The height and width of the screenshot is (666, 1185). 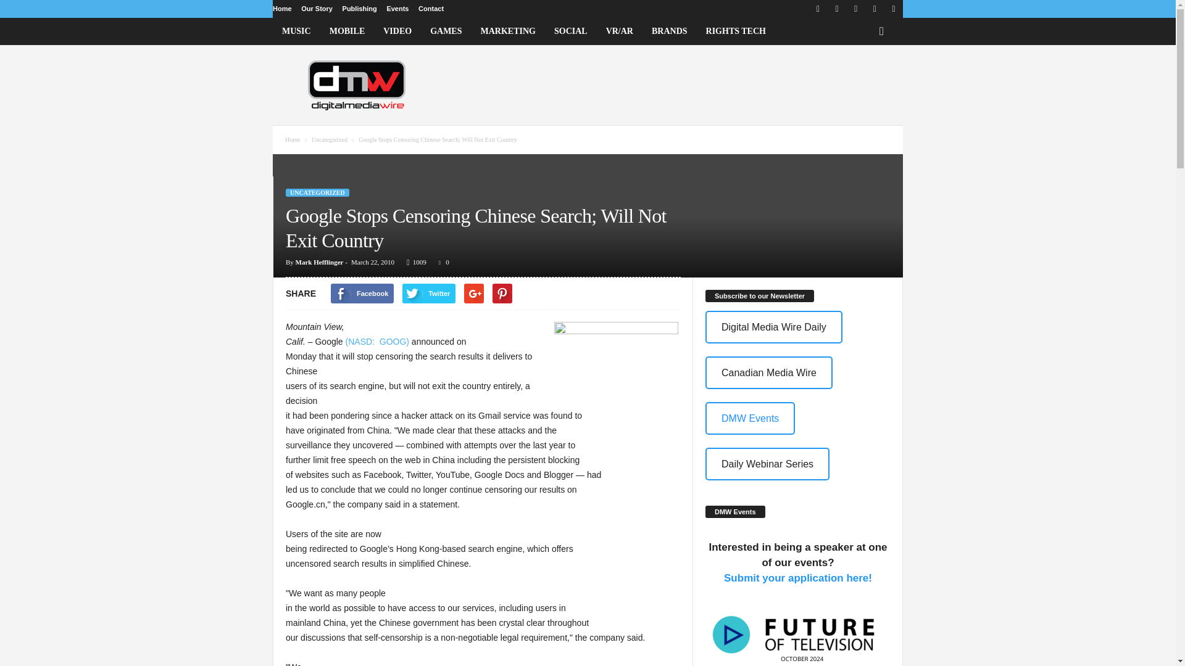 I want to click on View all posts in Uncategorized, so click(x=330, y=139).